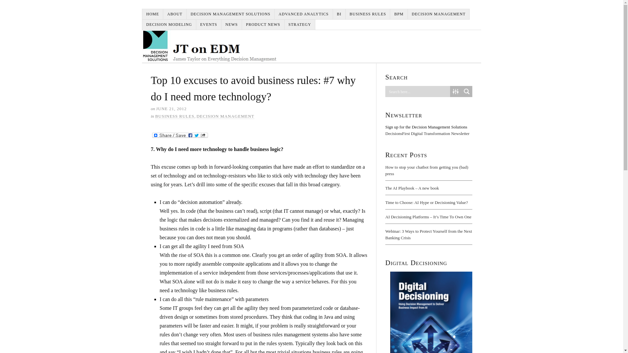  What do you see at coordinates (175, 116) in the screenshot?
I see `BUSINESS RULES` at bounding box center [175, 116].